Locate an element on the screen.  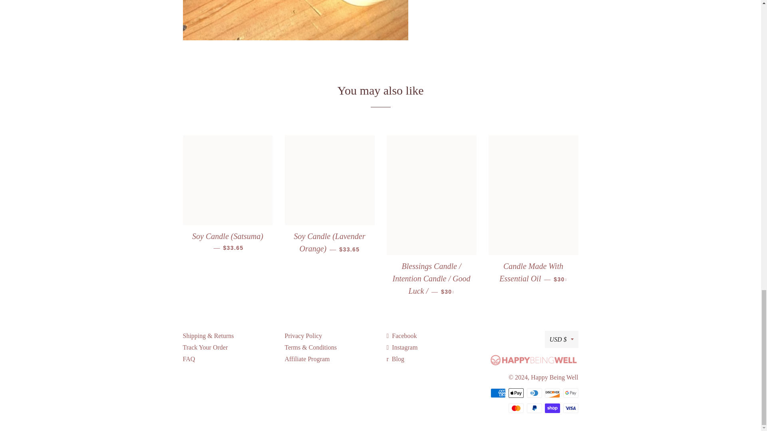
Mastercard is located at coordinates (516, 408).